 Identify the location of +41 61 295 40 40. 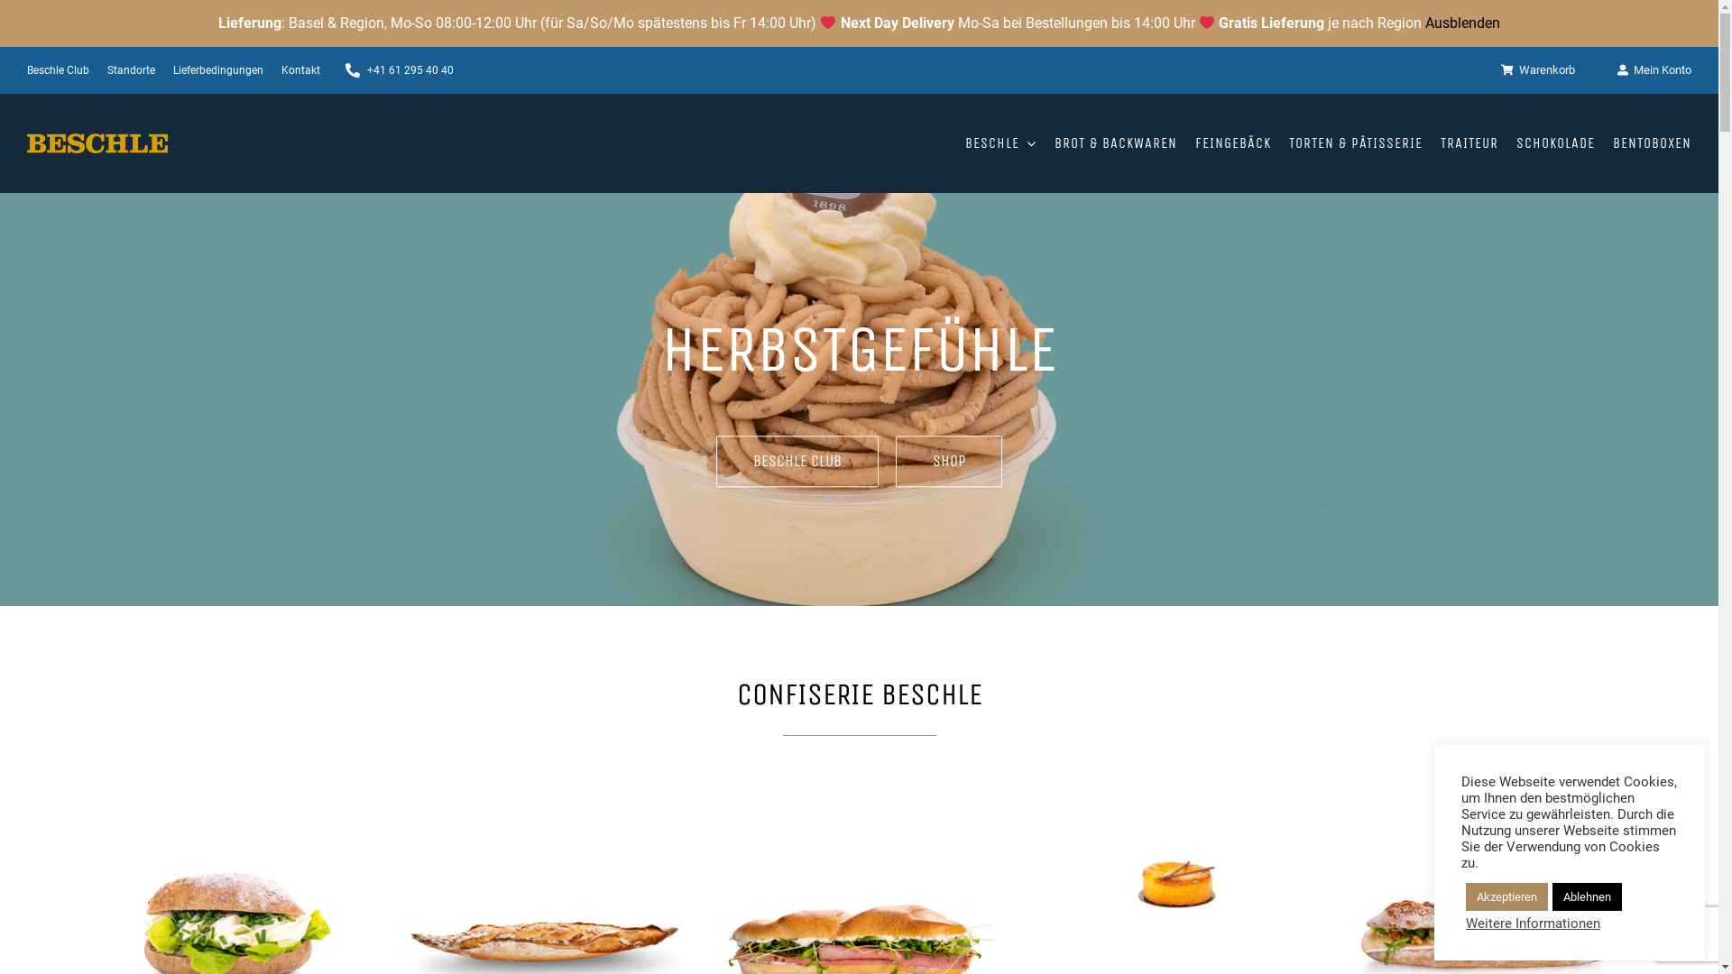
(396, 70).